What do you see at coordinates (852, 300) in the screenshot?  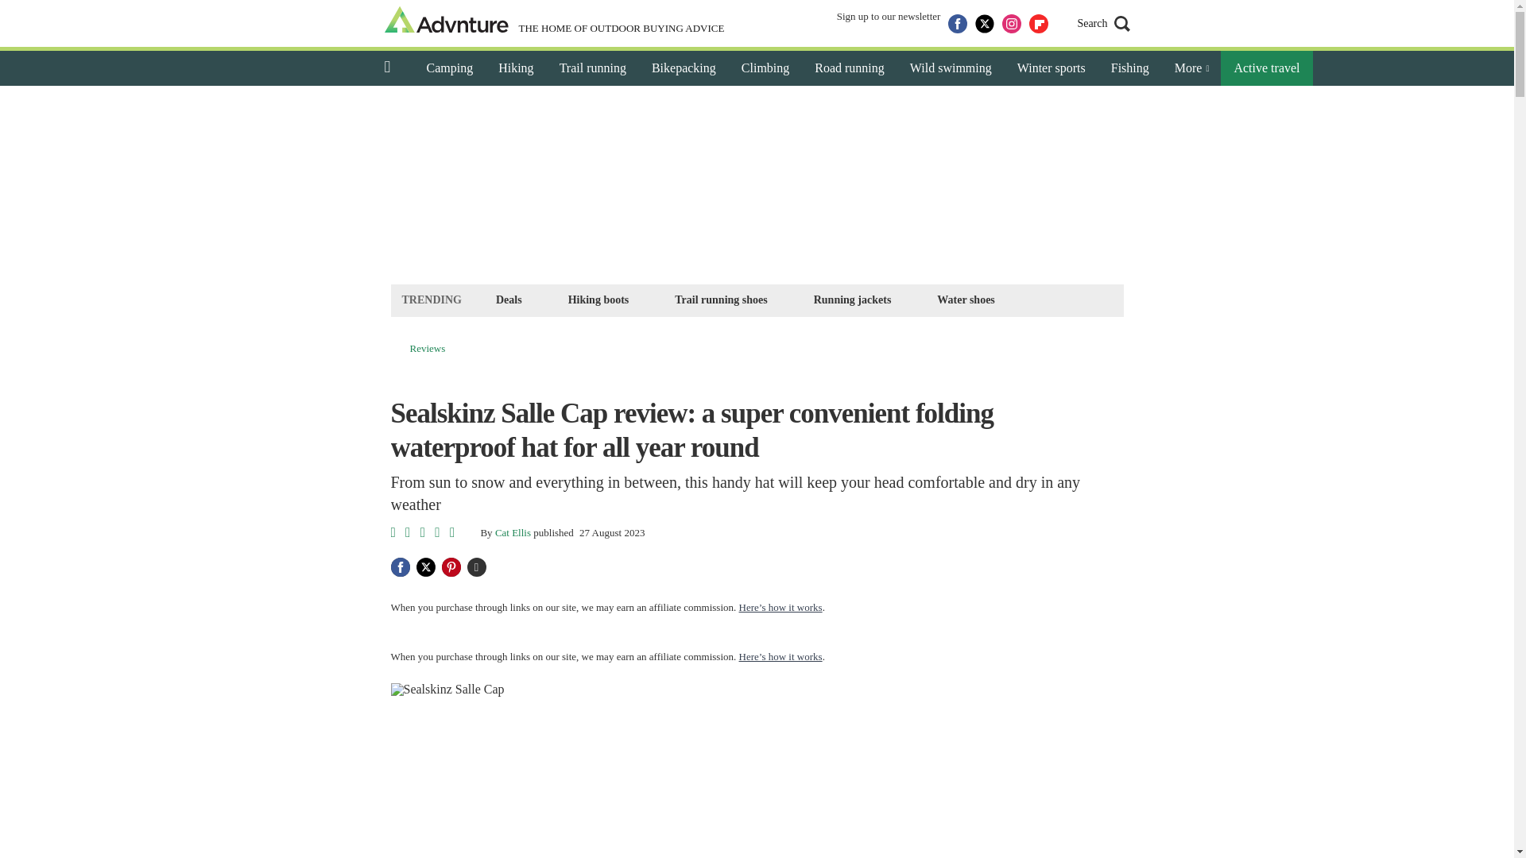 I see `Running jackets` at bounding box center [852, 300].